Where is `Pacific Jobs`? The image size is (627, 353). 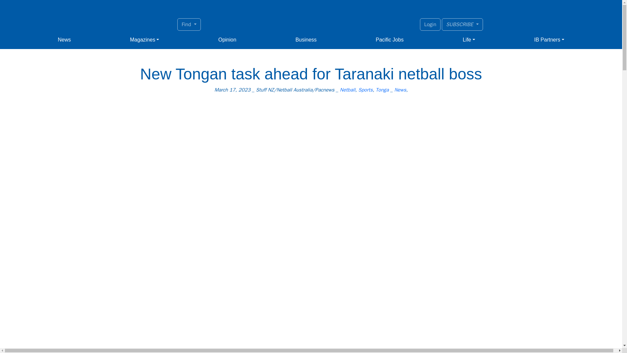 Pacific Jobs is located at coordinates (390, 40).